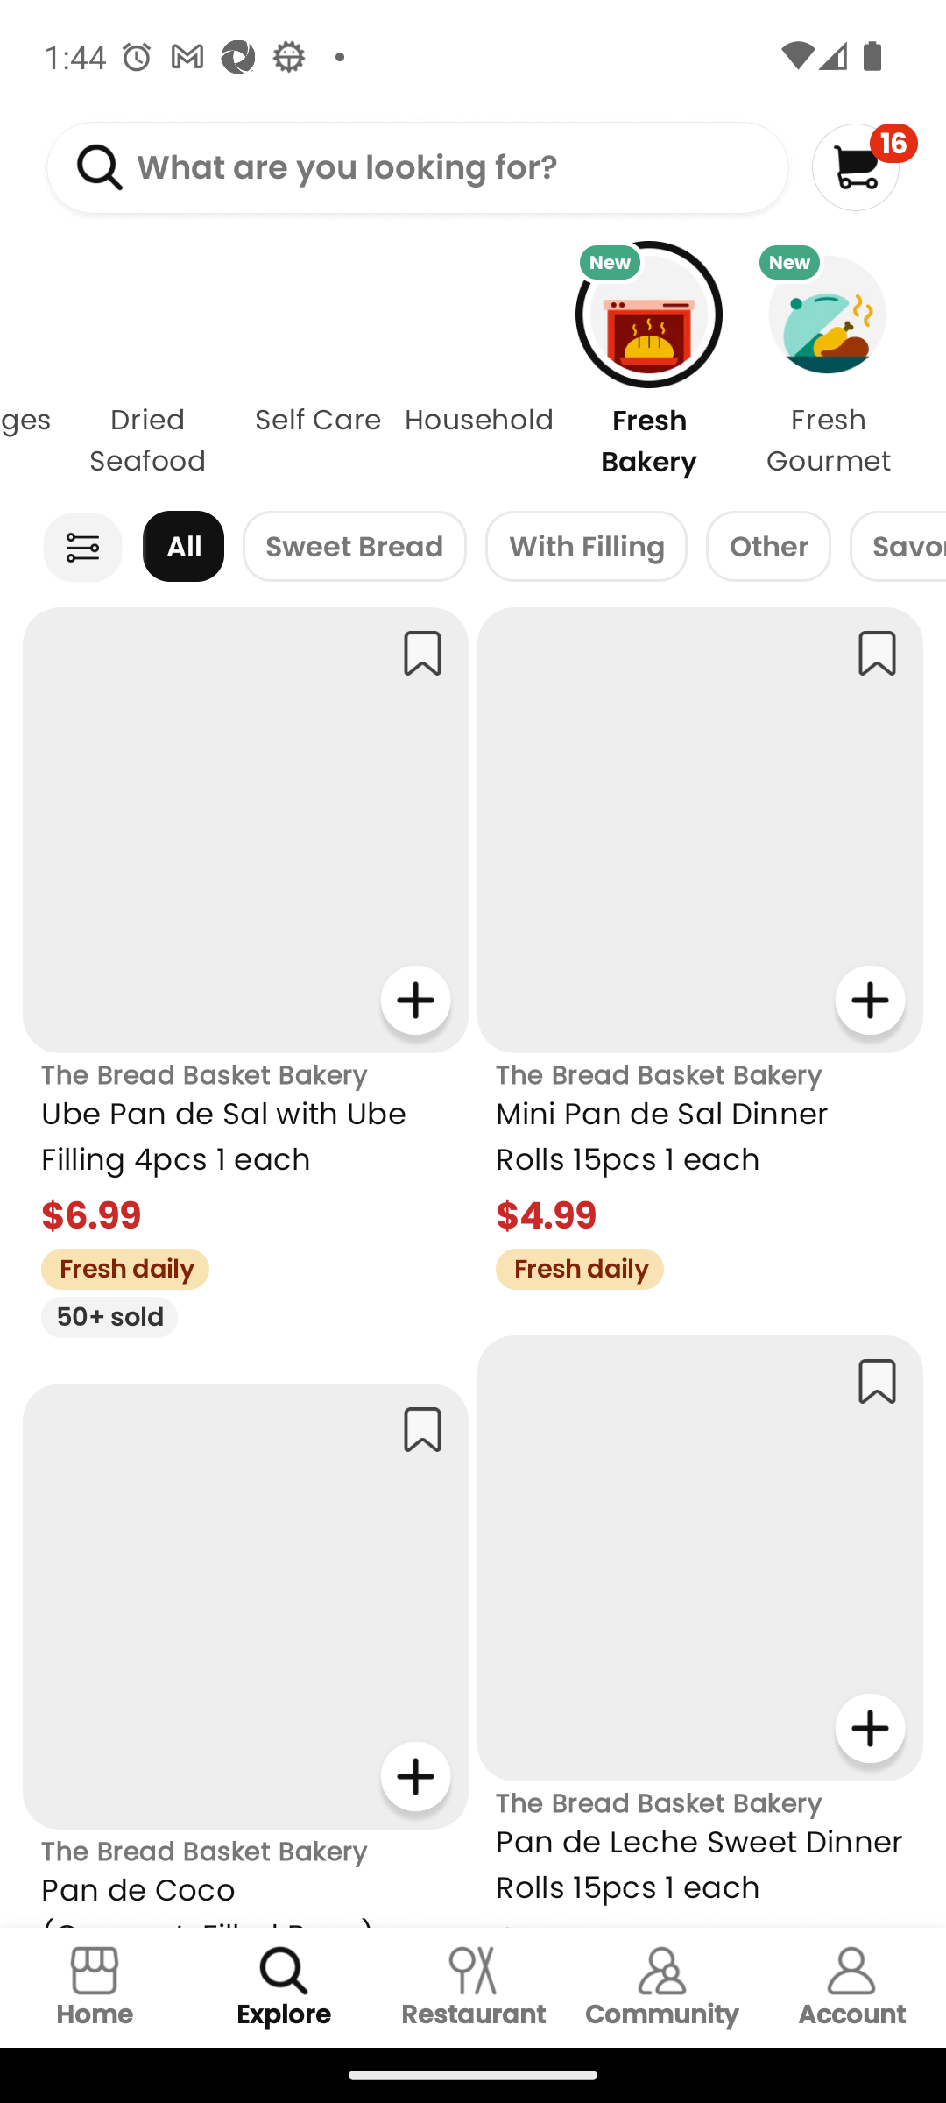 This screenshot has height=2103, width=946. What do you see at coordinates (317, 366) in the screenshot?
I see `Self Care` at bounding box center [317, 366].